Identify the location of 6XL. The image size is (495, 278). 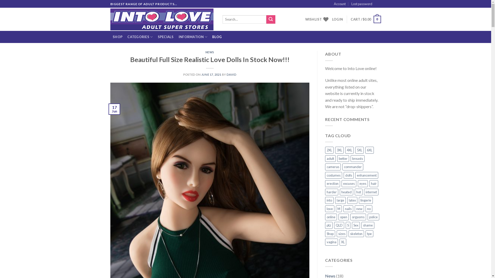
(370, 150).